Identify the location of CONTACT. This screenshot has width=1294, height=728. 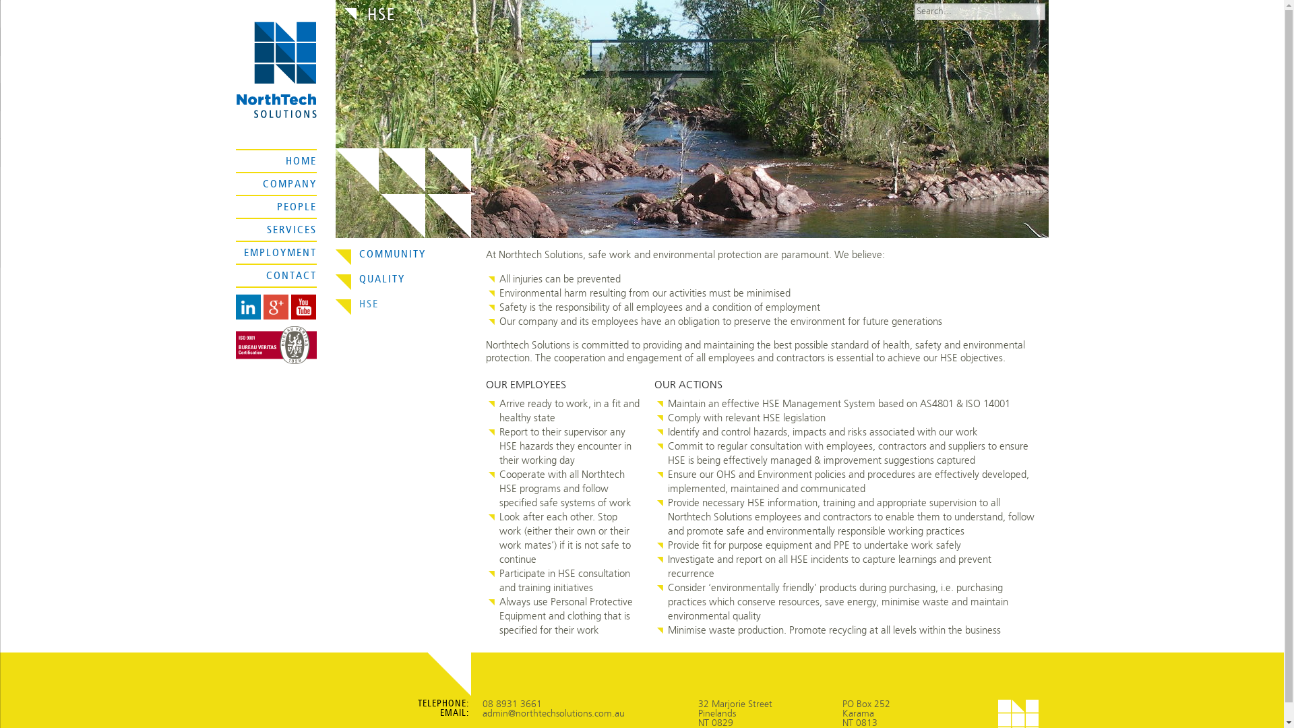
(291, 276).